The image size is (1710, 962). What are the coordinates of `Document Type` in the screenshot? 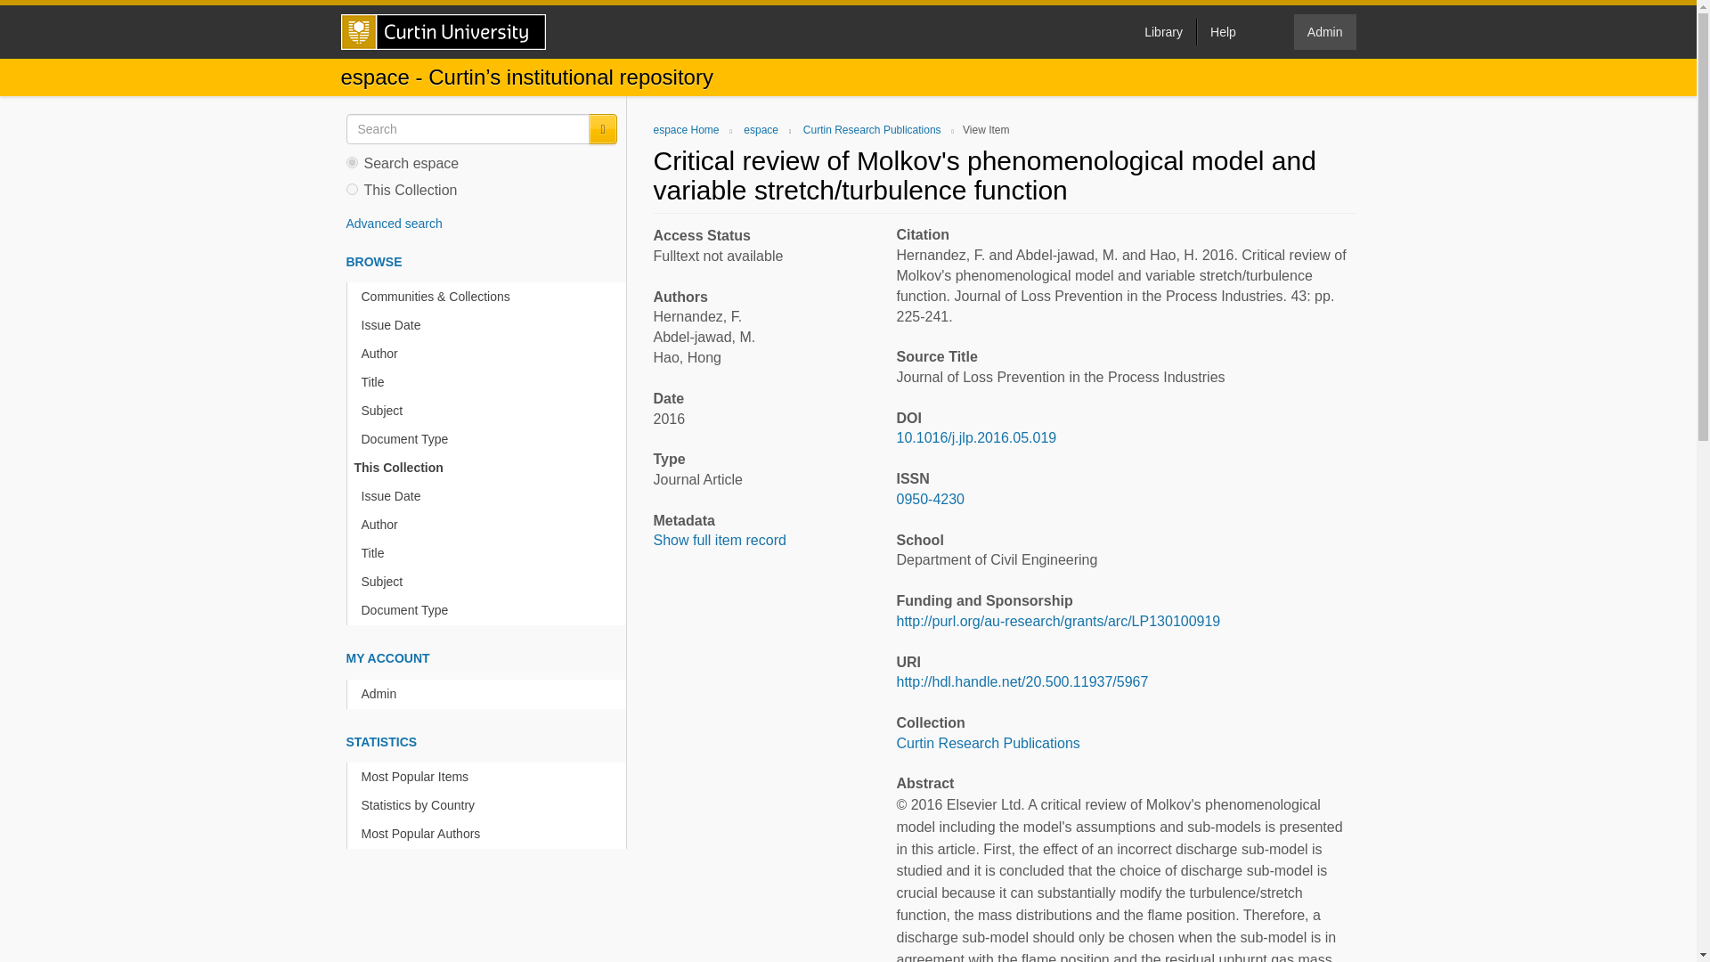 It's located at (490, 610).